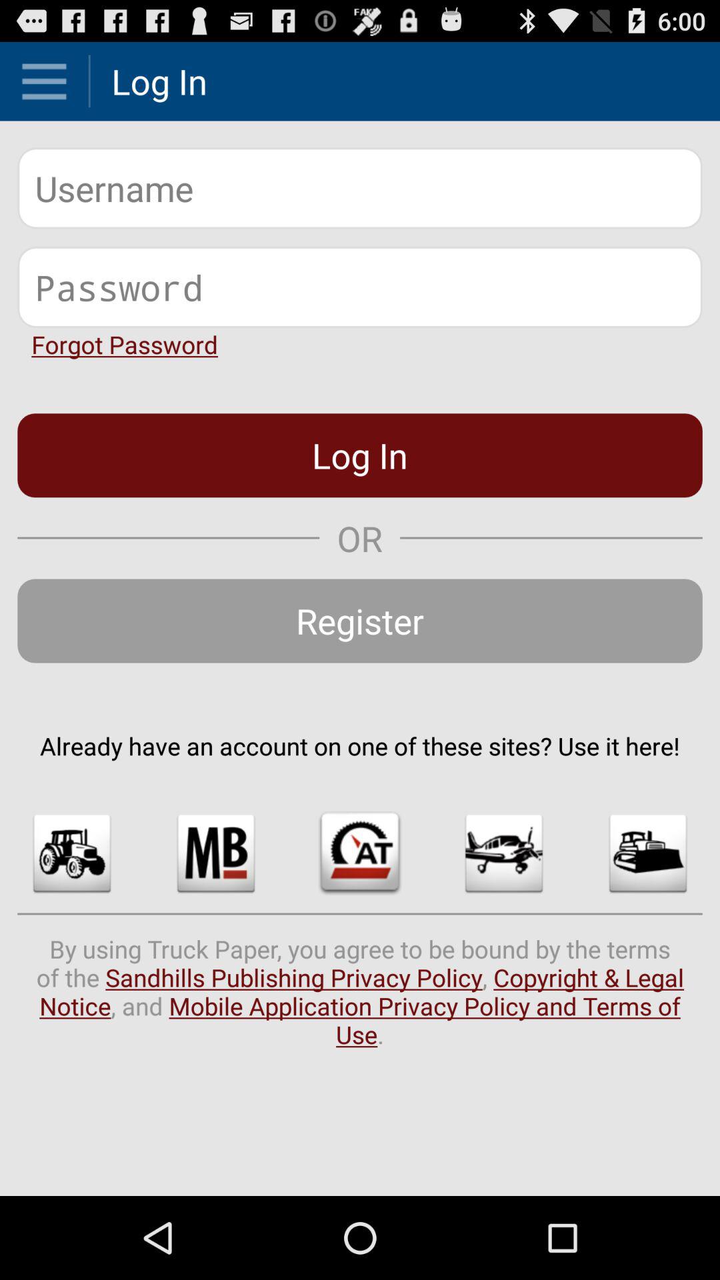 The width and height of the screenshot is (720, 1280). I want to click on login with mb site credentials, so click(216, 853).